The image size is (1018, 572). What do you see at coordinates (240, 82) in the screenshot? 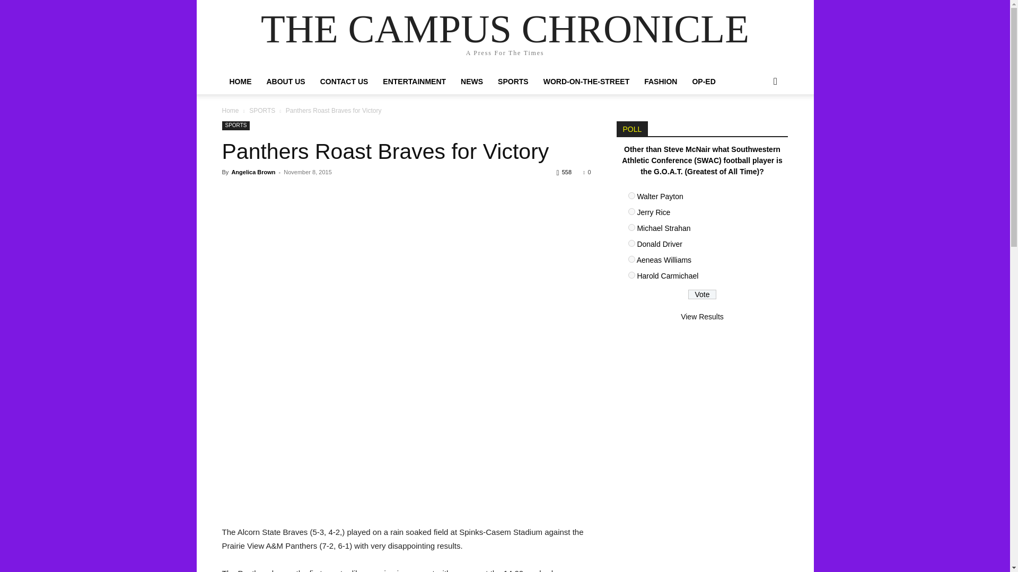
I see `HOME` at bounding box center [240, 82].